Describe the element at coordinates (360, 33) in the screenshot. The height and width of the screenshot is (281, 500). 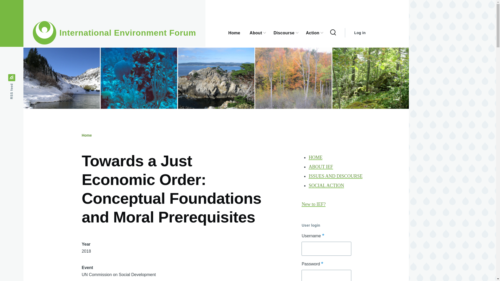
I see `Log in` at that location.